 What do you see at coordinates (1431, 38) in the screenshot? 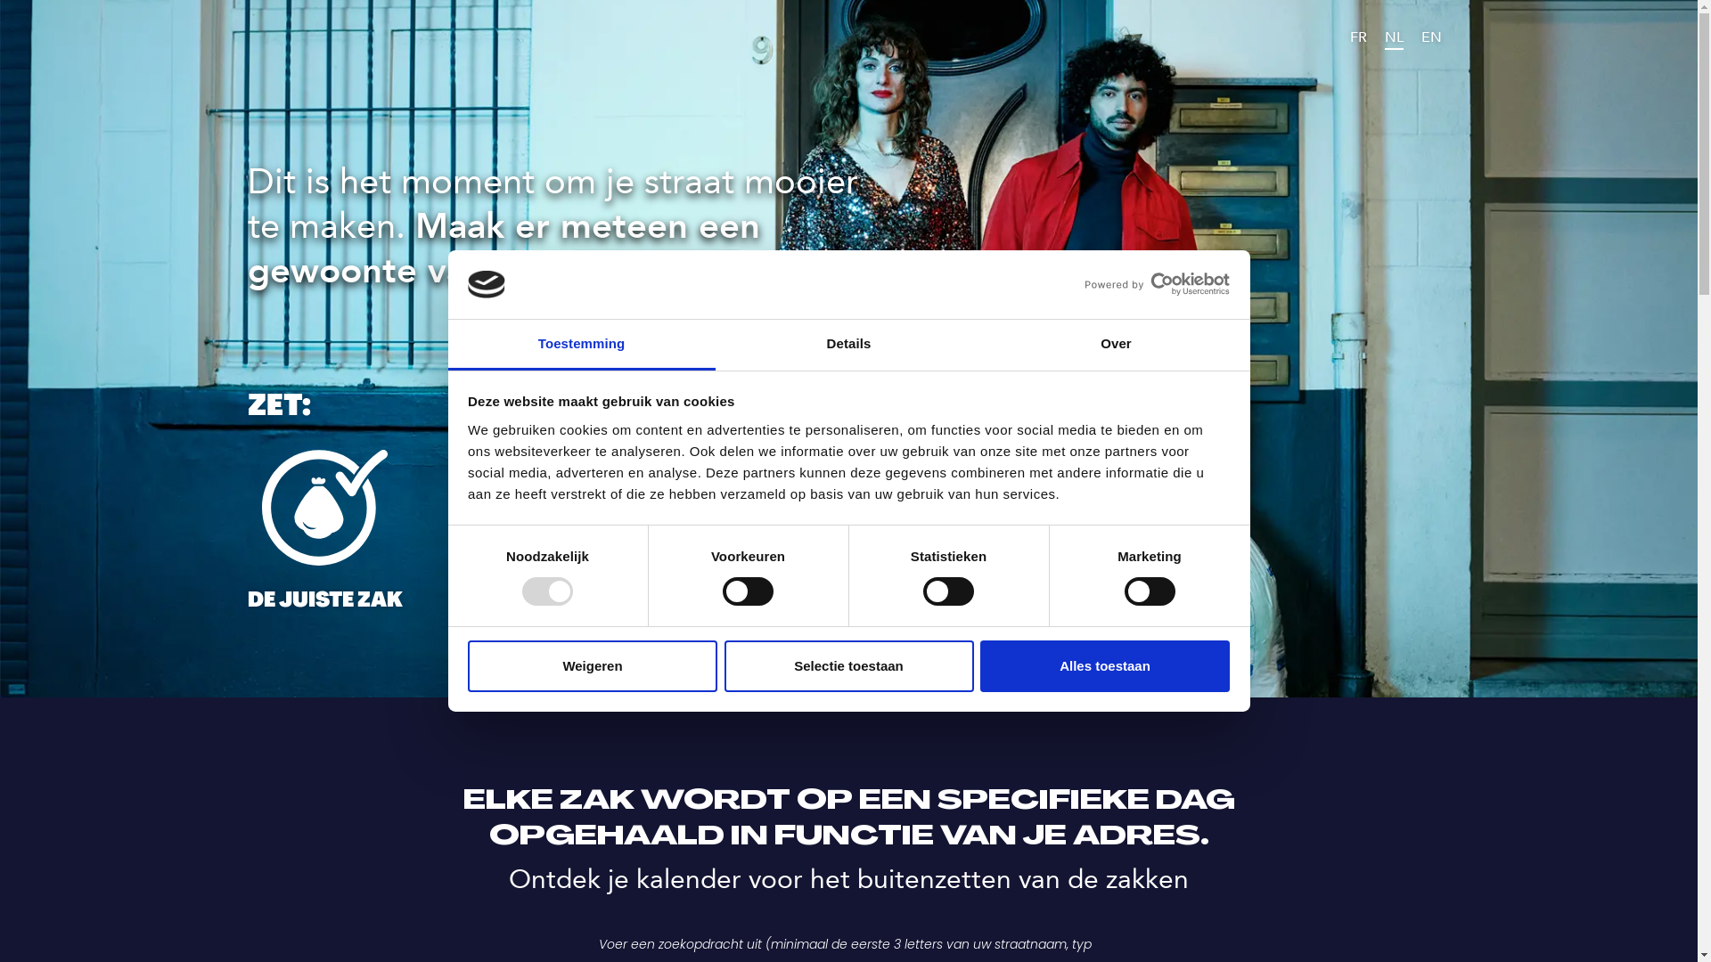
I see `EN` at bounding box center [1431, 38].